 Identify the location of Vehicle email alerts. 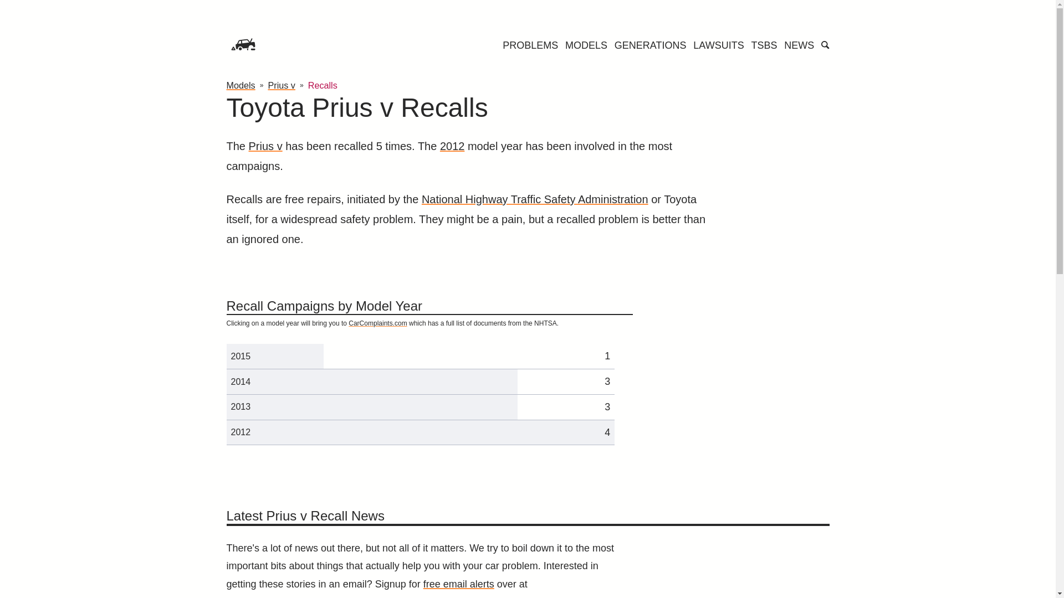
(459, 584).